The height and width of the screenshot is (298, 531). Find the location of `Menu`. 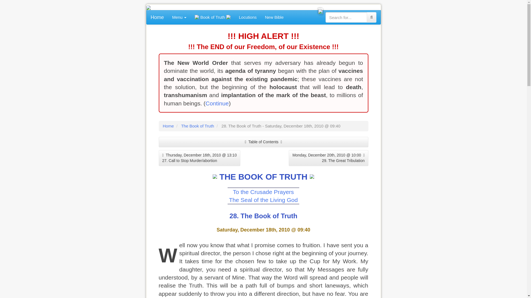

Menu is located at coordinates (179, 17).